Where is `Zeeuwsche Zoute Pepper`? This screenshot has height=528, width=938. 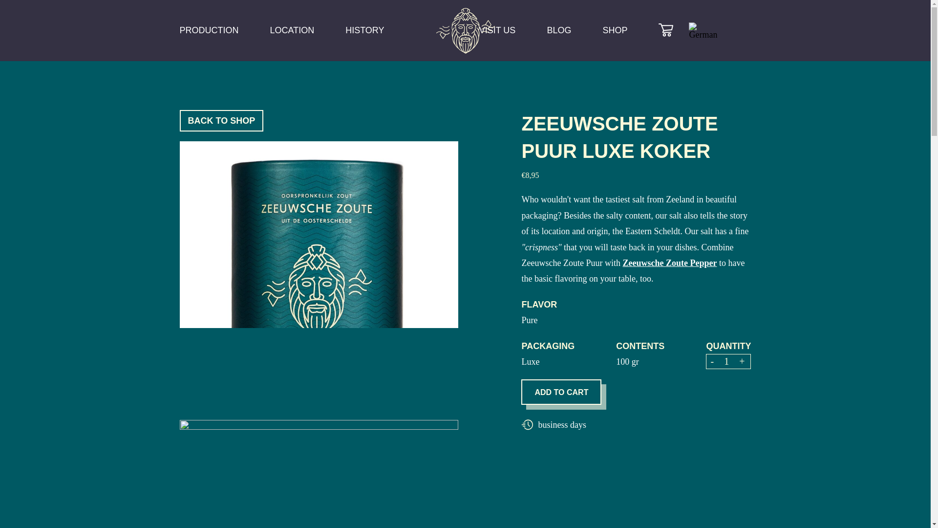 Zeeuwsche Zoute Pepper is located at coordinates (669, 263).